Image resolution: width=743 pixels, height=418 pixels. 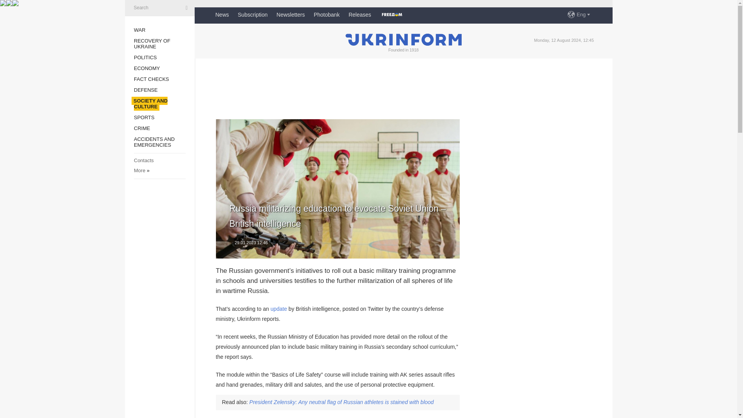 I want to click on Newsletters, so click(x=290, y=15).